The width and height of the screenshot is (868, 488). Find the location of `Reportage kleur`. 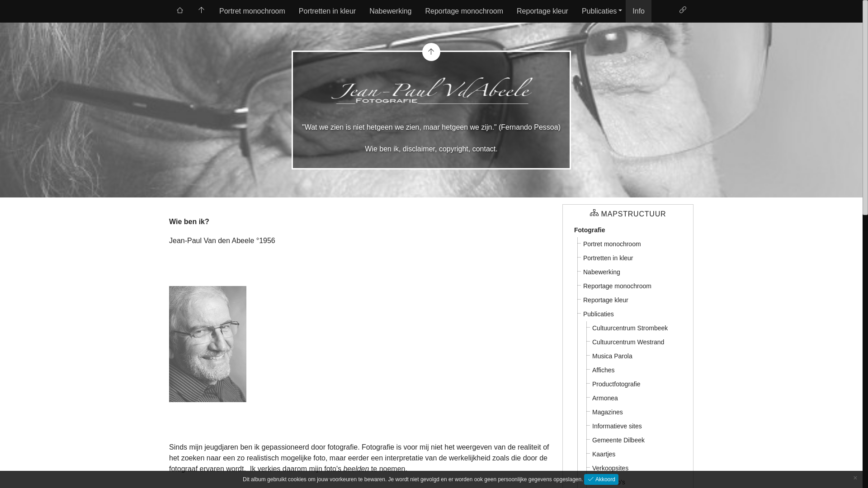

Reportage kleur is located at coordinates (542, 11).